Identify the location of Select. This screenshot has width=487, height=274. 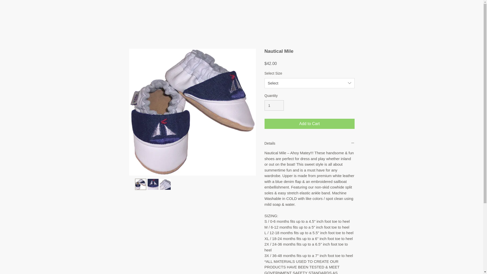
(309, 83).